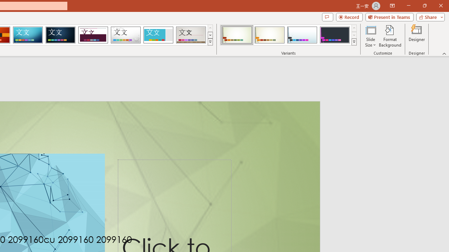  I want to click on Circuit, so click(28, 35).